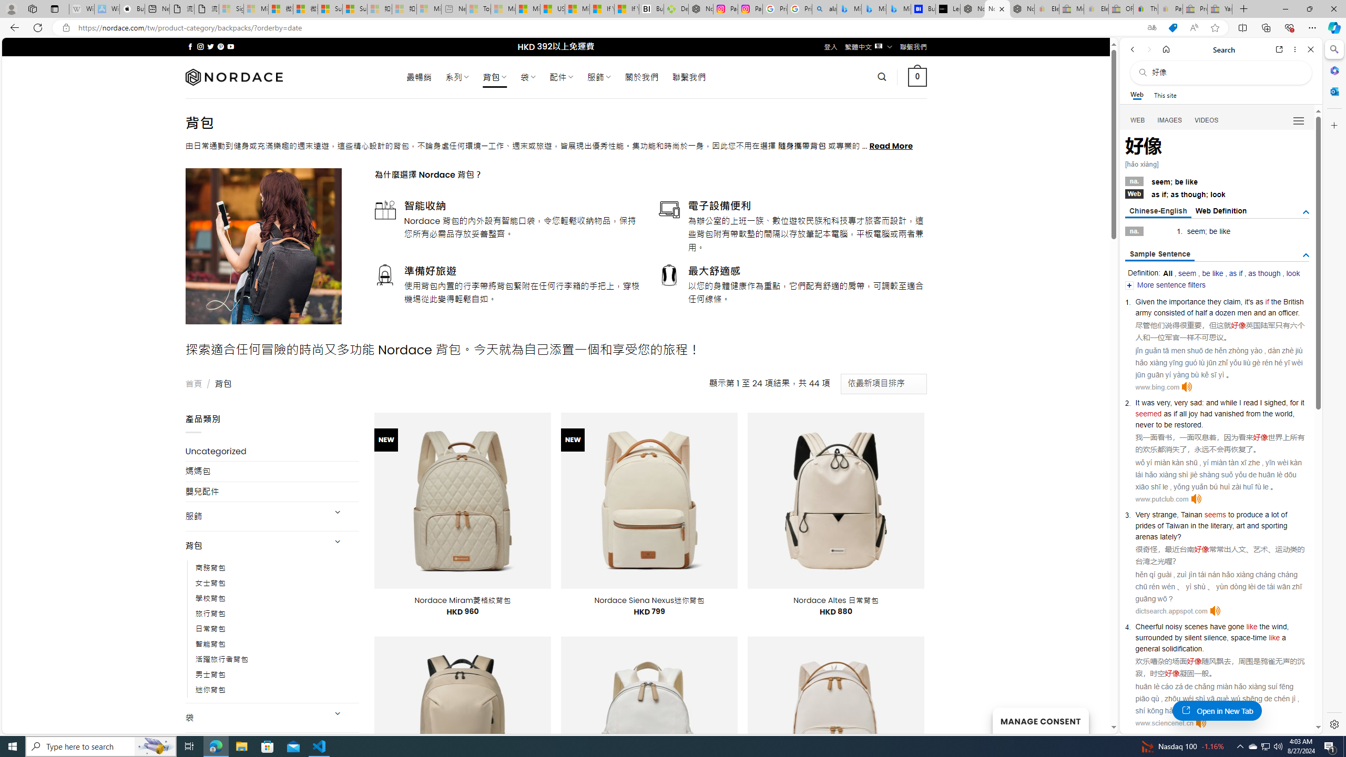 The width and height of the screenshot is (1346, 757). Describe the element at coordinates (1193, 194) in the screenshot. I see `though` at that location.